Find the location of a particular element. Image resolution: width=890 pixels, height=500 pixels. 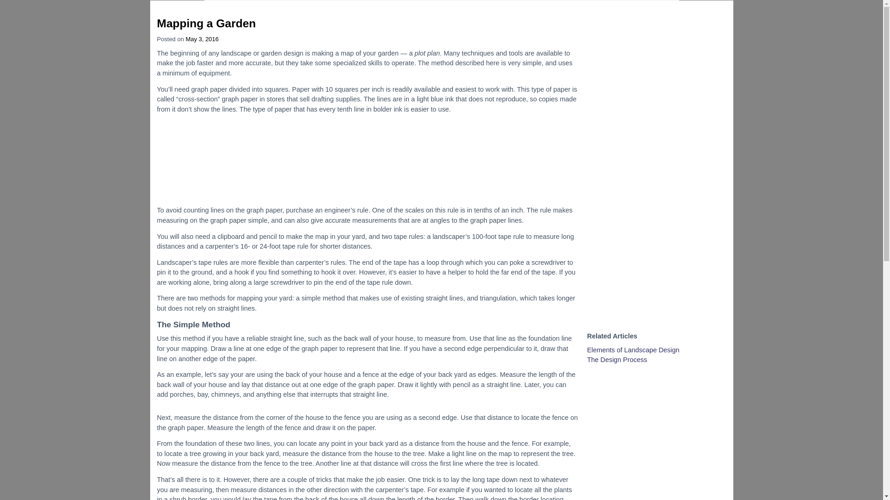

The Design Process is located at coordinates (617, 359).